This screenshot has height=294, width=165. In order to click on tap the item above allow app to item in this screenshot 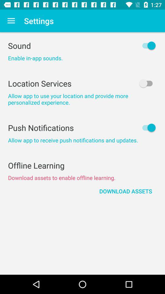, I will do `click(82, 83)`.